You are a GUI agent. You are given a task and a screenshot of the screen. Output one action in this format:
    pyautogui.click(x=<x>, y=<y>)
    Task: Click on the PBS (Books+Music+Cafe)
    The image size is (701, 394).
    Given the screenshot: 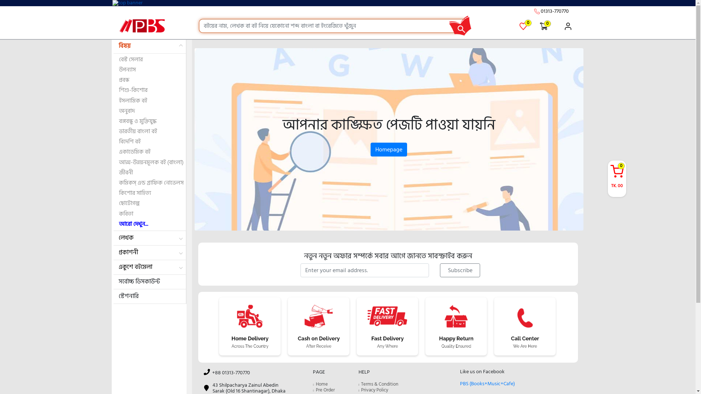 What is the action you would take?
    pyautogui.click(x=487, y=384)
    